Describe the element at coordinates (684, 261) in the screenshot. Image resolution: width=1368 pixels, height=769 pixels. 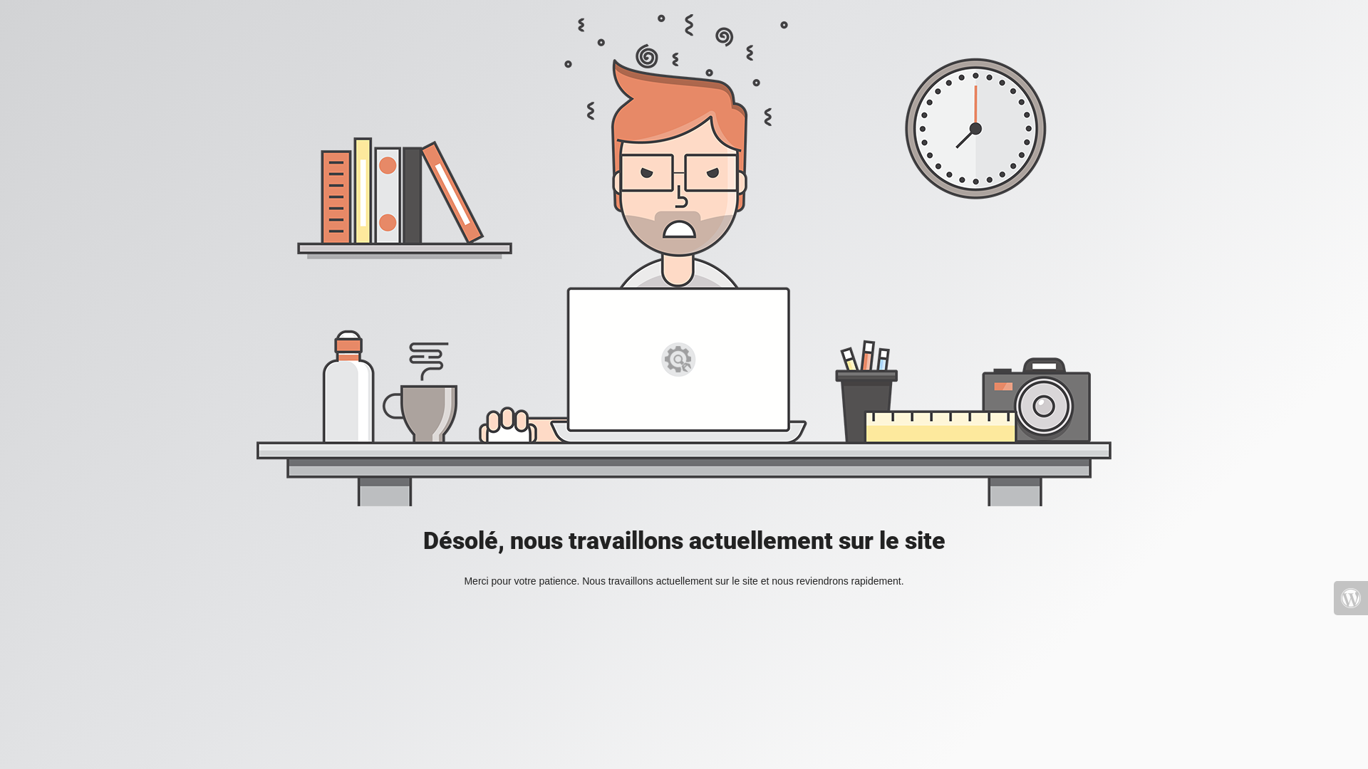
I see `Mad Designer at work` at that location.